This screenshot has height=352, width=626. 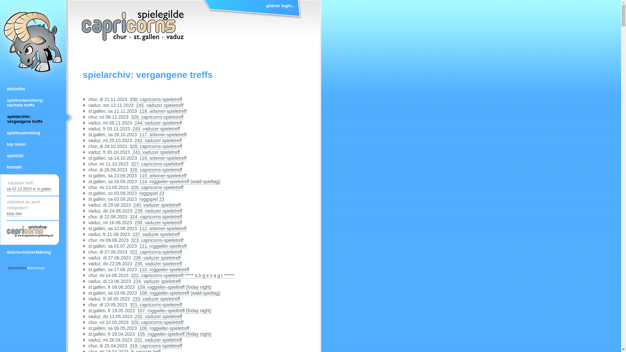 I want to click on 327. capricorns-spieletreff, so click(x=157, y=164).